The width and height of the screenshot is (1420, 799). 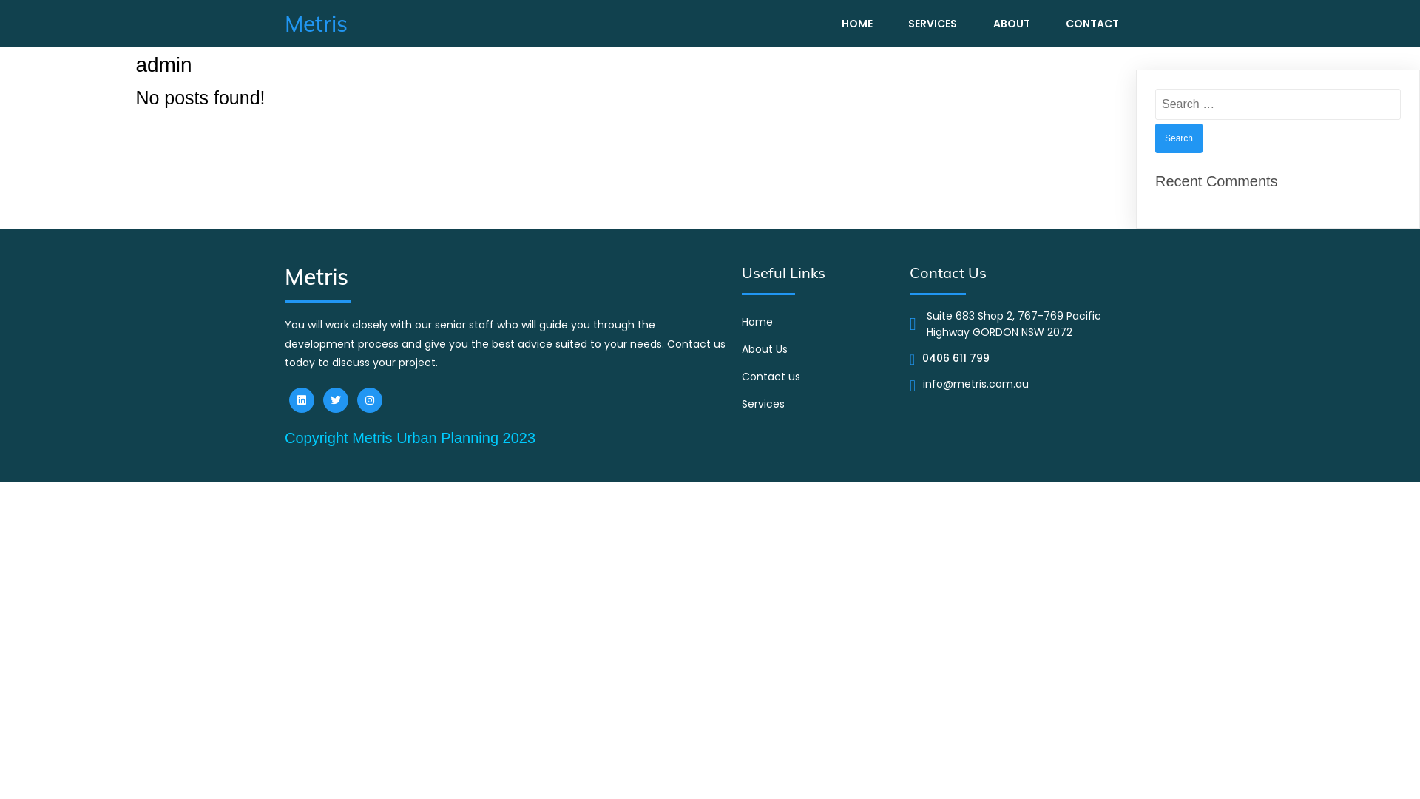 I want to click on CONTACT, so click(x=1092, y=24).